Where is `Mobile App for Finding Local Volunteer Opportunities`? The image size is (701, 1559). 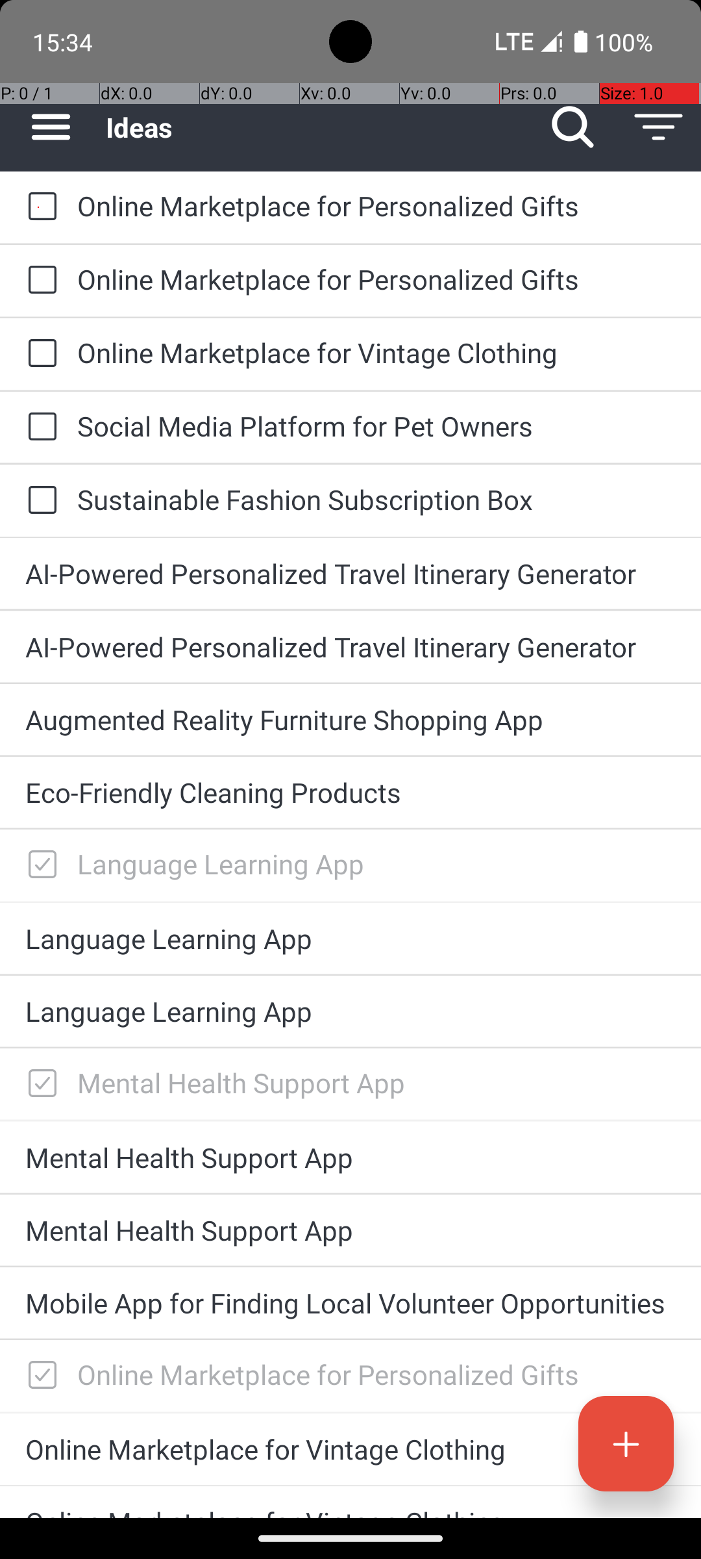
Mobile App for Finding Local Volunteer Opportunities is located at coordinates (350, 1303).